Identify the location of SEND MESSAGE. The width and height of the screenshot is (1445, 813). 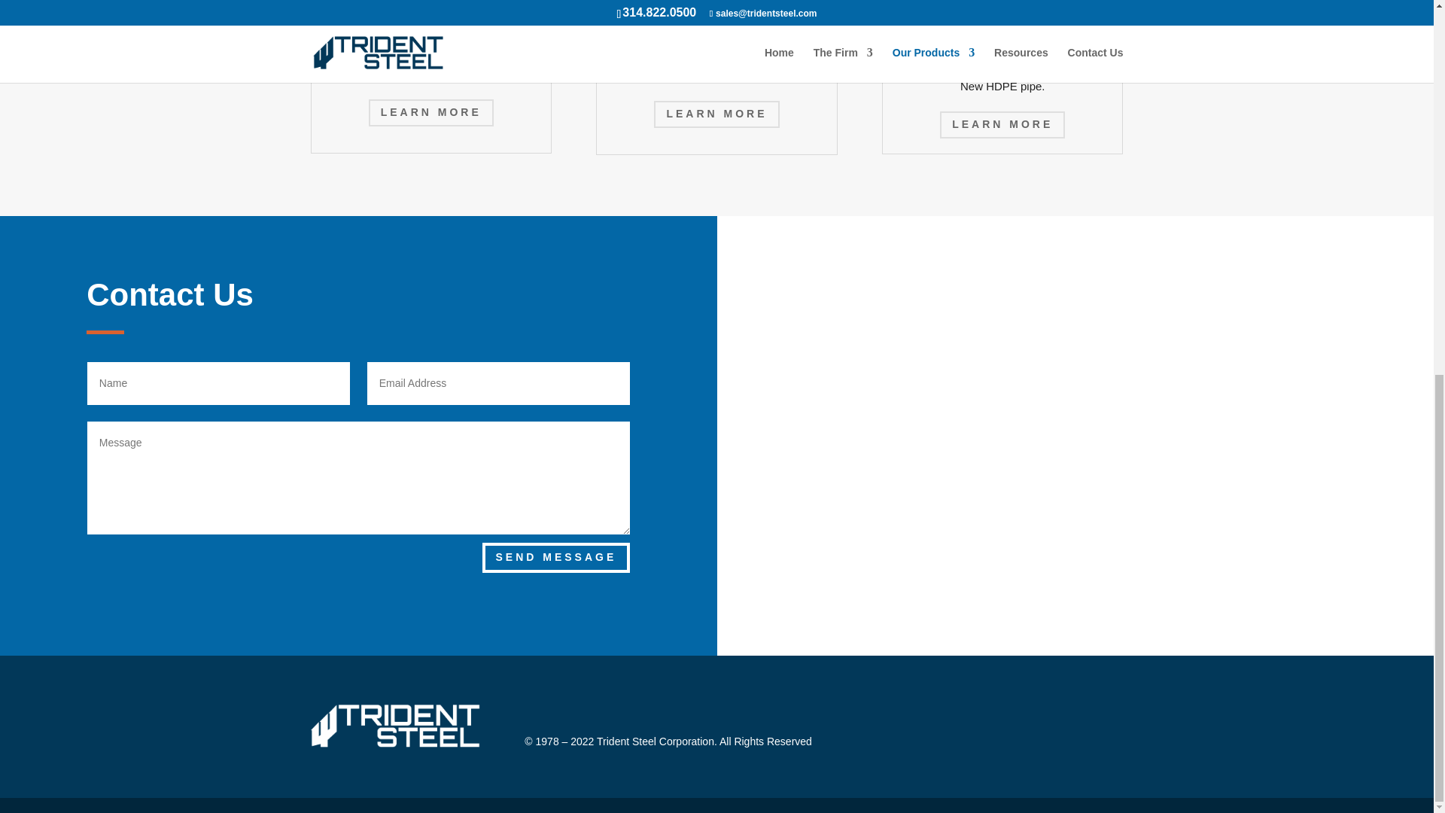
(555, 558).